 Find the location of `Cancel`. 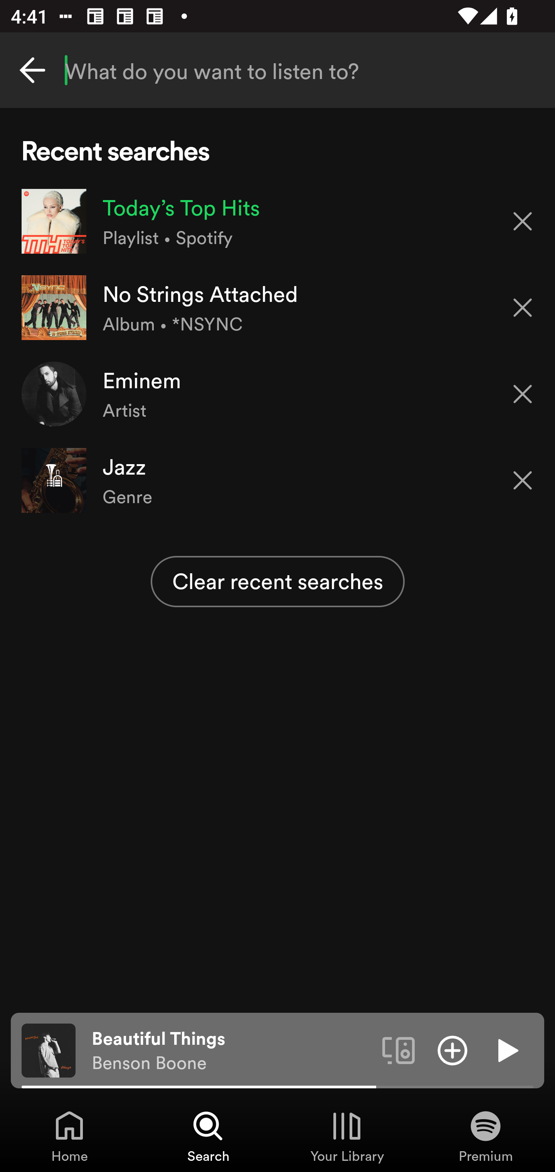

Cancel is located at coordinates (32, 70).